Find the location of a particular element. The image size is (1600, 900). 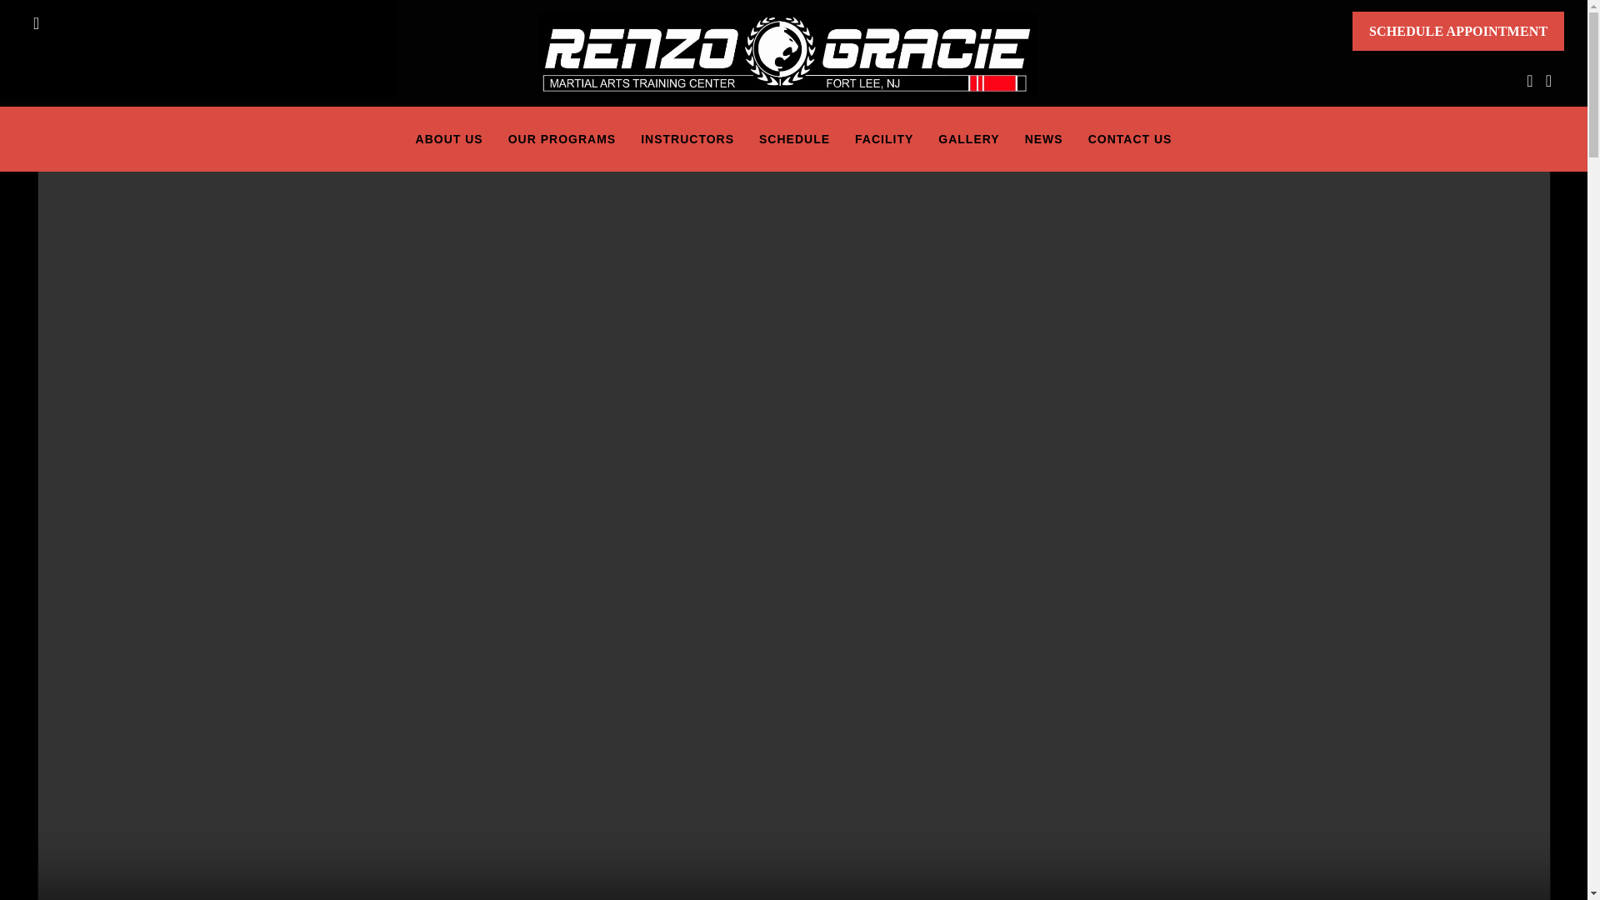

OUR PROGRAMS is located at coordinates (562, 139).